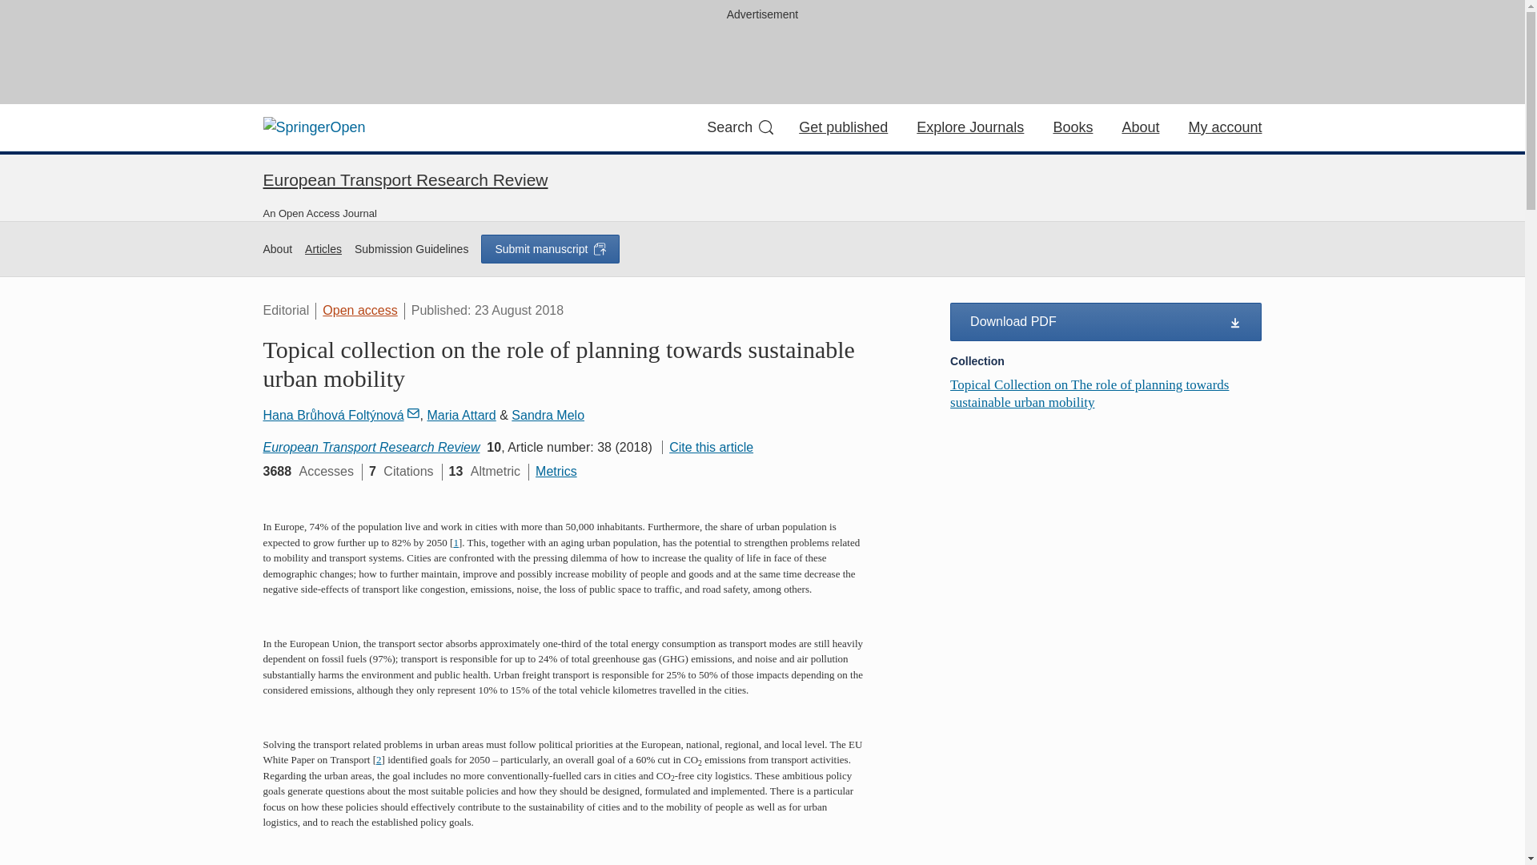 The width and height of the screenshot is (1537, 865). Describe the element at coordinates (411, 249) in the screenshot. I see `Submission Guidelines` at that location.